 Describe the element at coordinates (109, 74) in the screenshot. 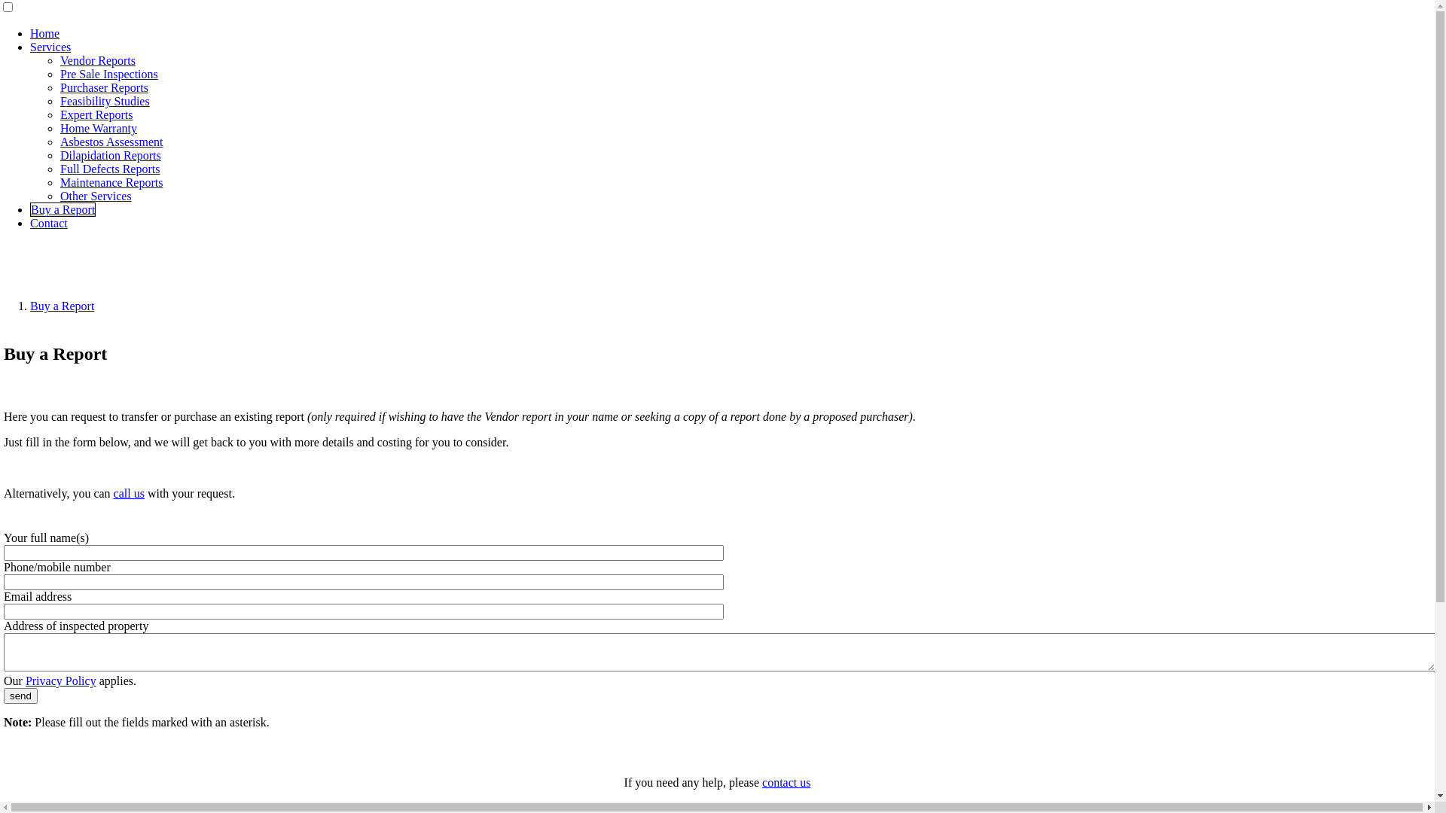

I see `Pre Sale Inspections` at that location.